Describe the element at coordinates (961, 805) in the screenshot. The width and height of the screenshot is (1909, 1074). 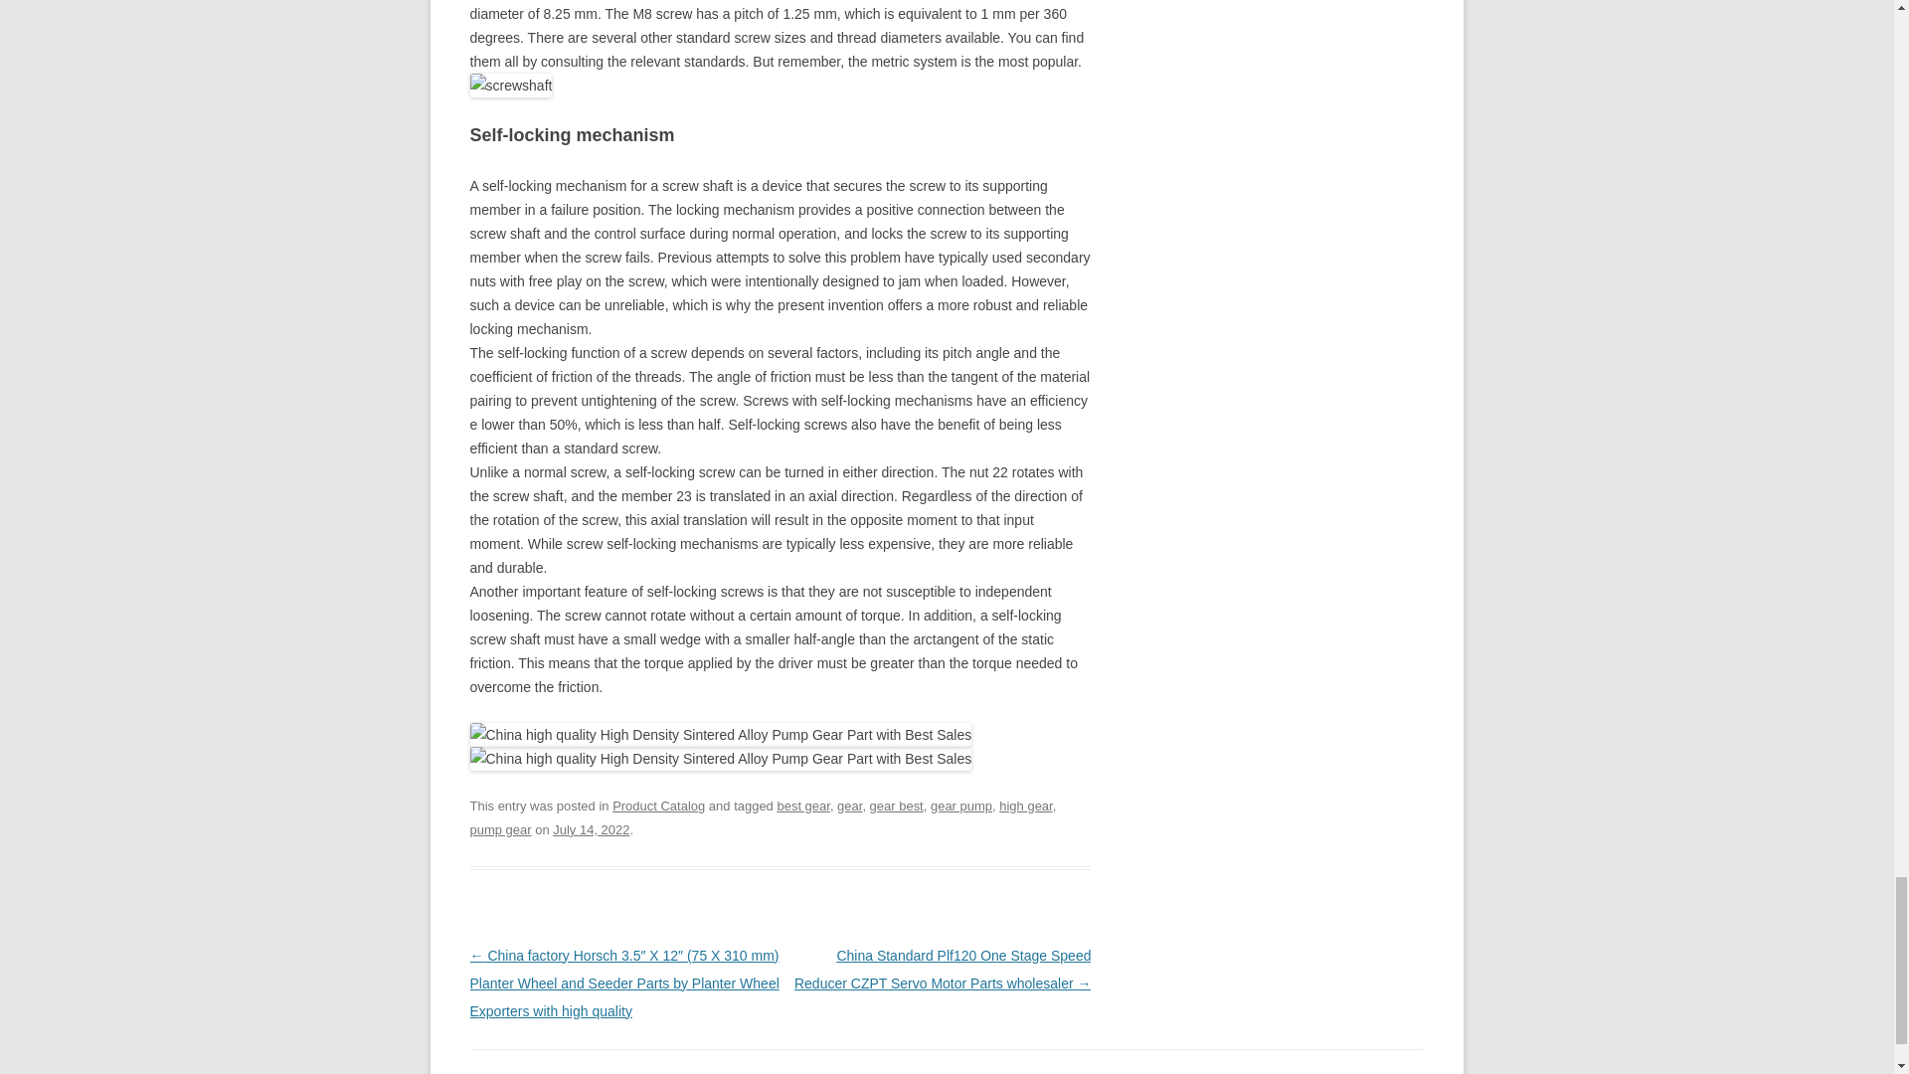
I see `gear pump` at that location.